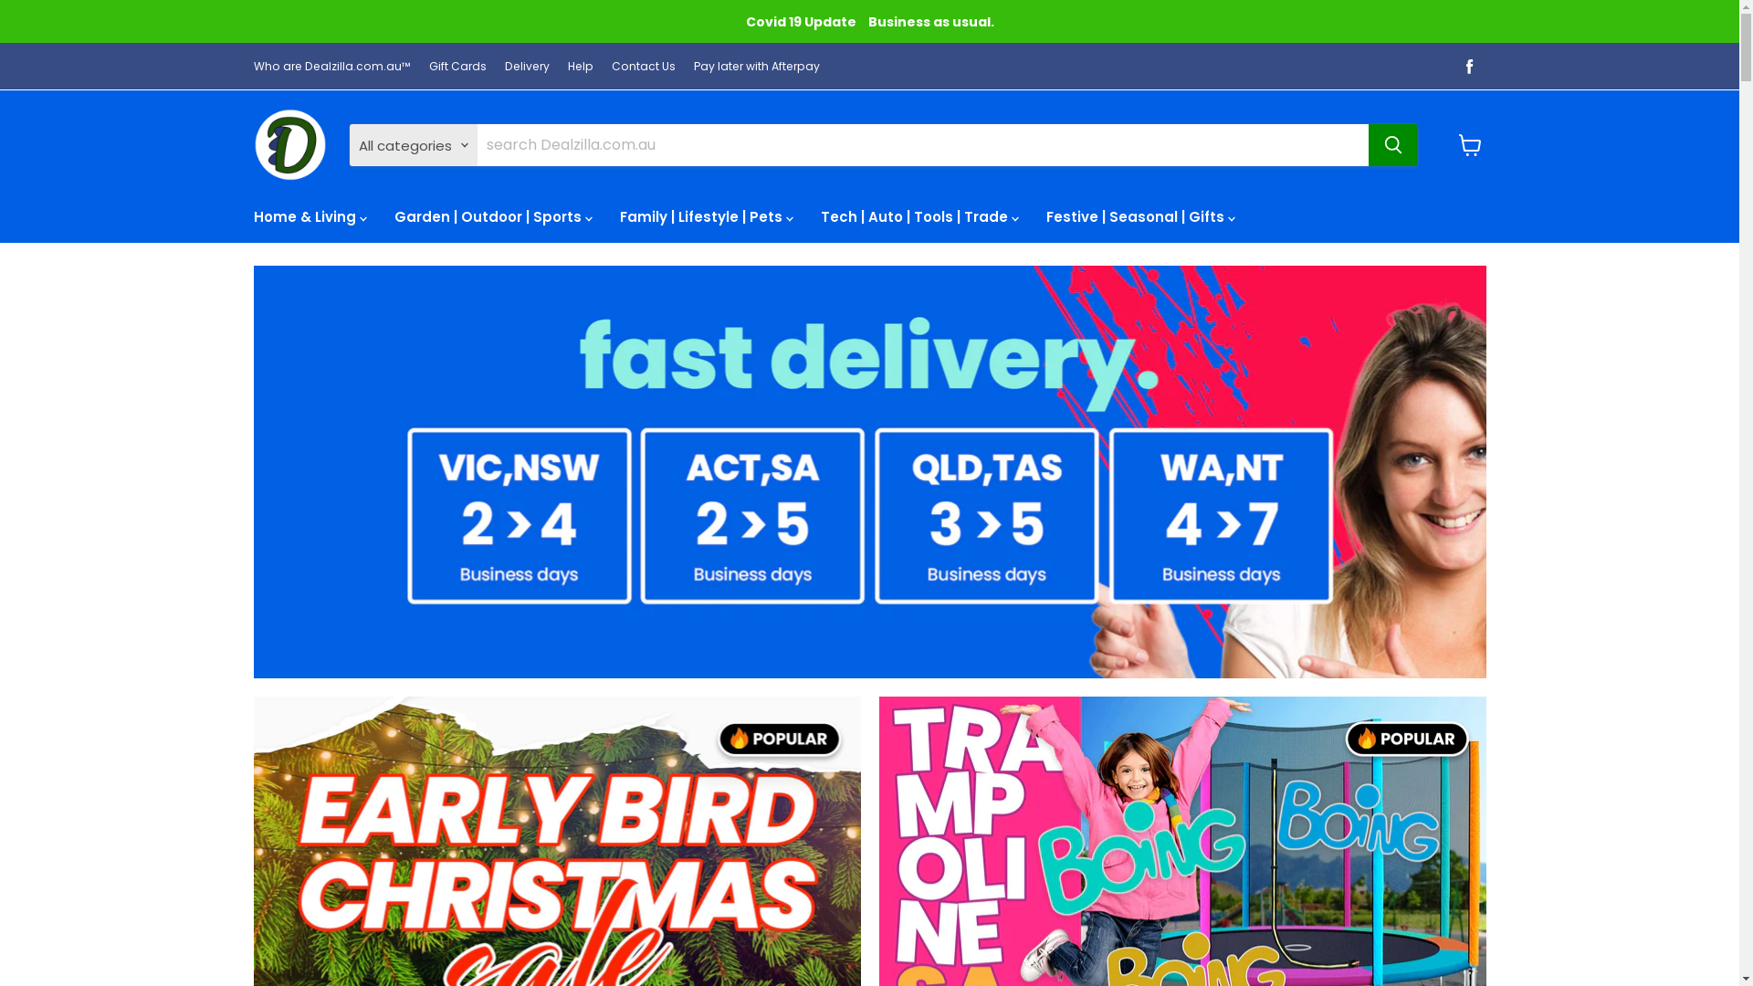  Describe the element at coordinates (757, 67) in the screenshot. I see `Pay later with Afterpay` at that location.